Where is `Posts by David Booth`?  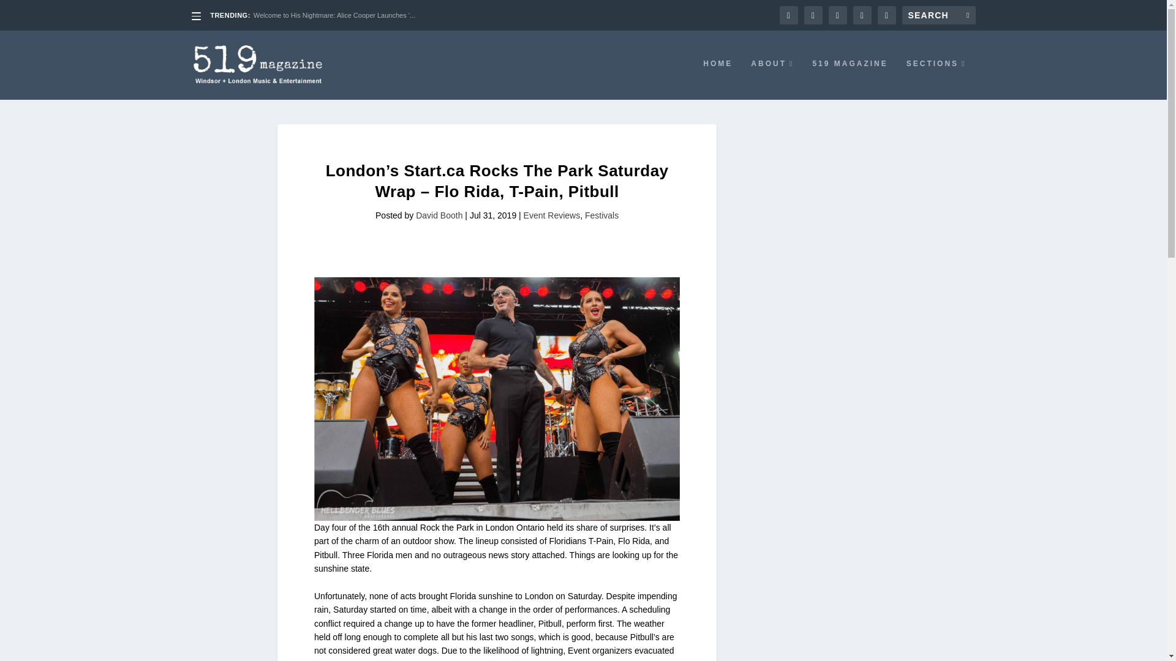
Posts by David Booth is located at coordinates (439, 215).